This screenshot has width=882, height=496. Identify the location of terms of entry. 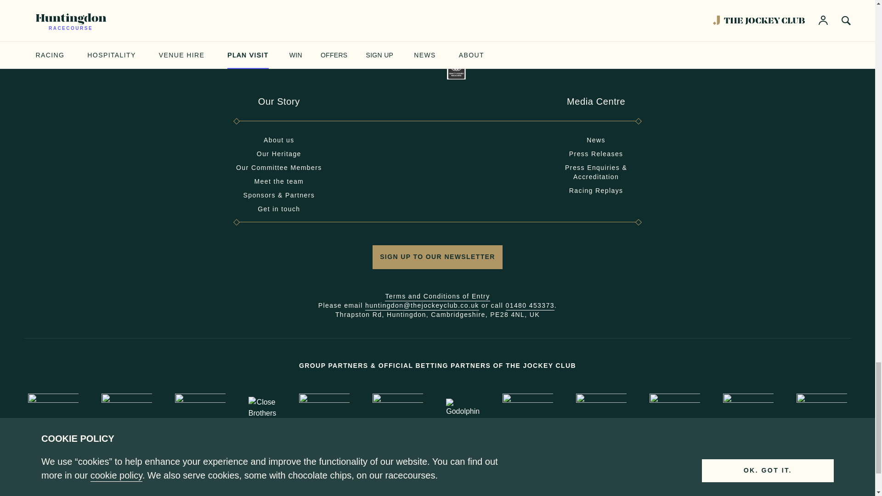
(437, 297).